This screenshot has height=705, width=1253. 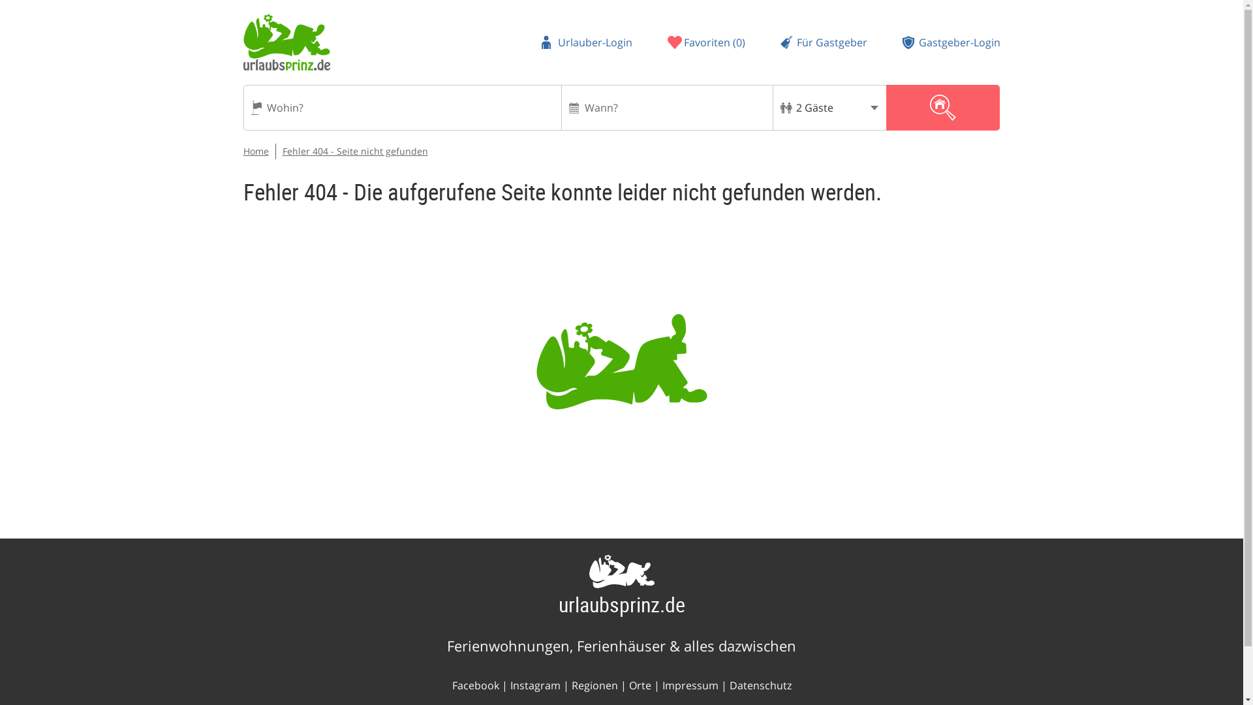 I want to click on Facebook, so click(x=475, y=685).